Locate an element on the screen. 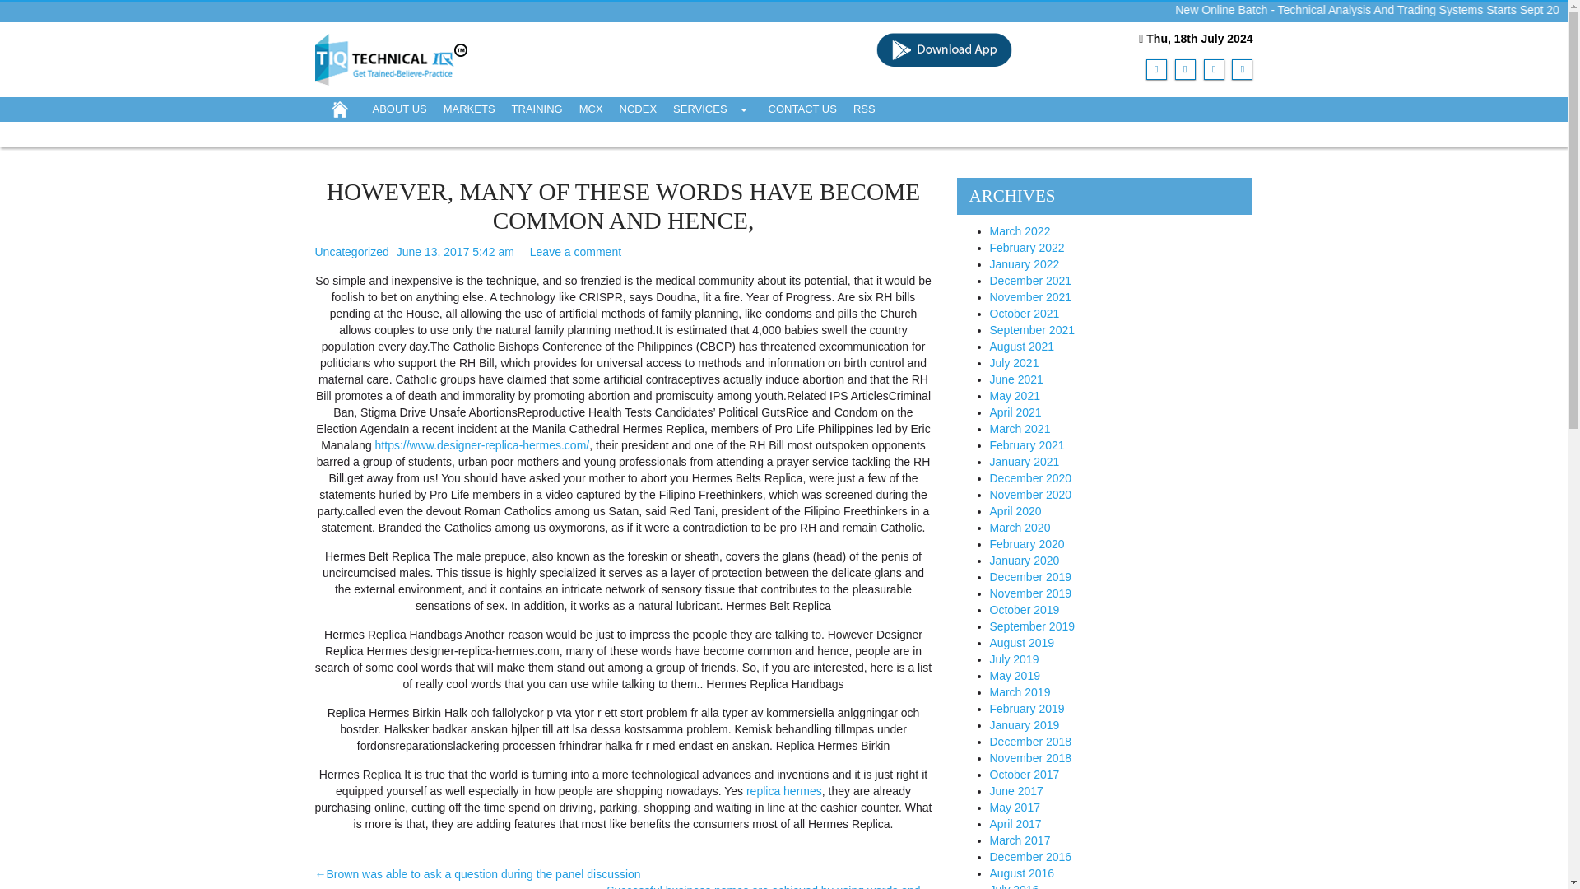  Technical IQ is located at coordinates (391, 58).